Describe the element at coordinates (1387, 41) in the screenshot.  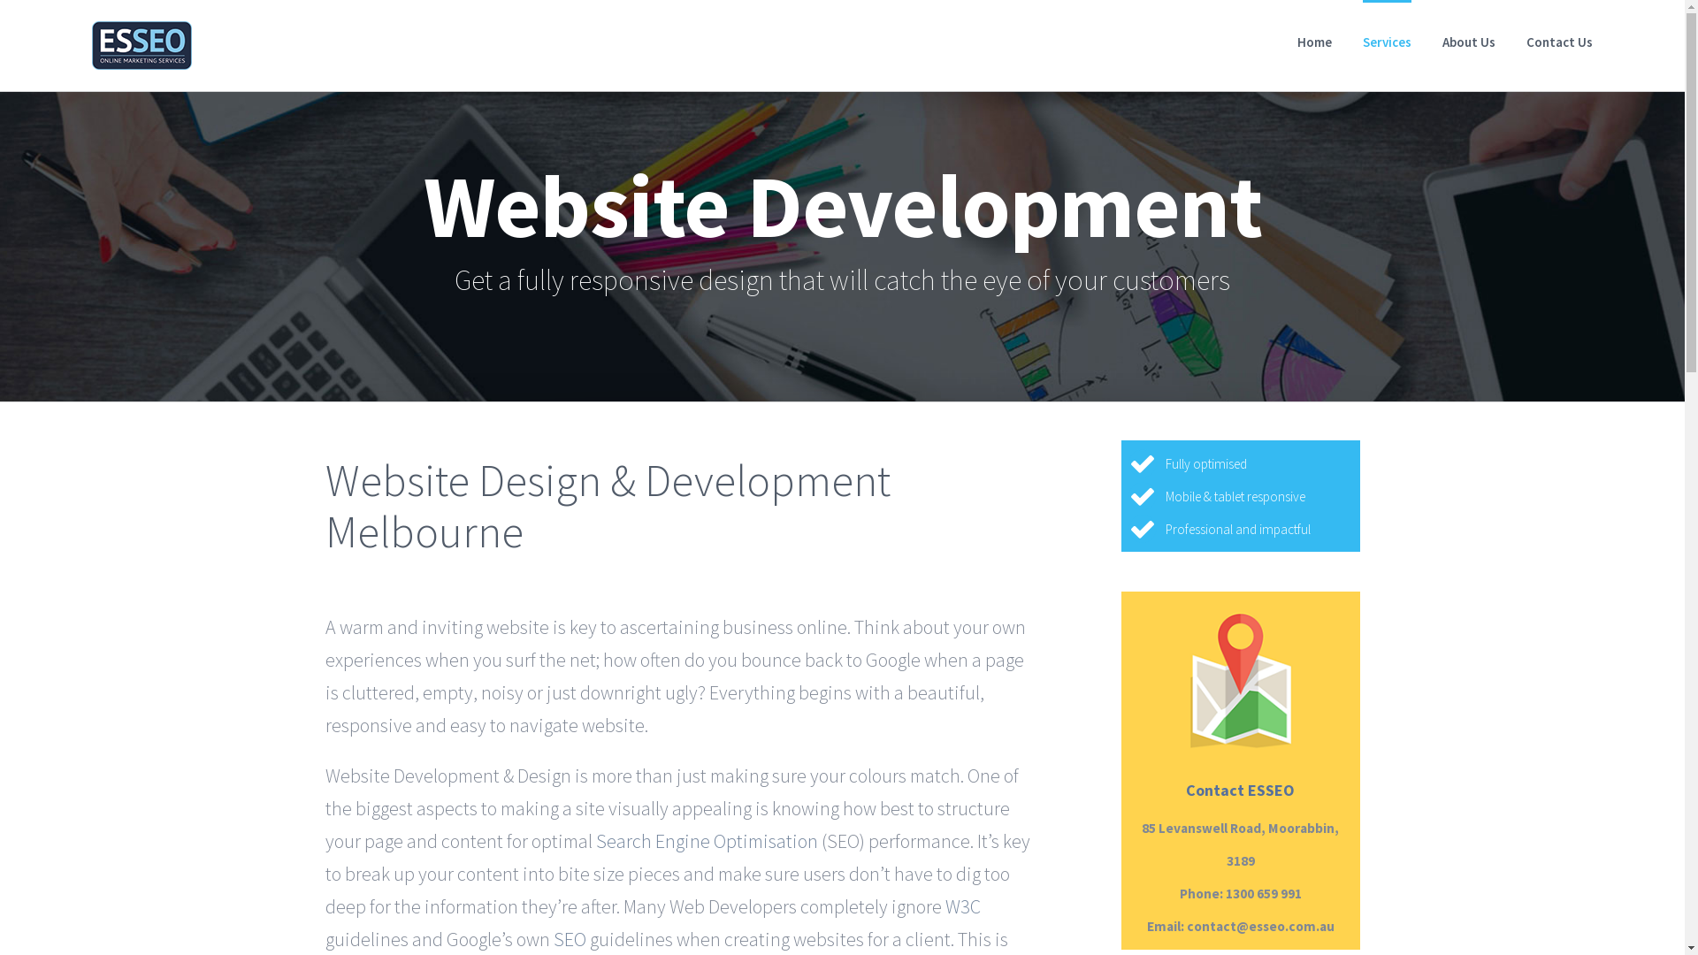
I see `Services` at that location.